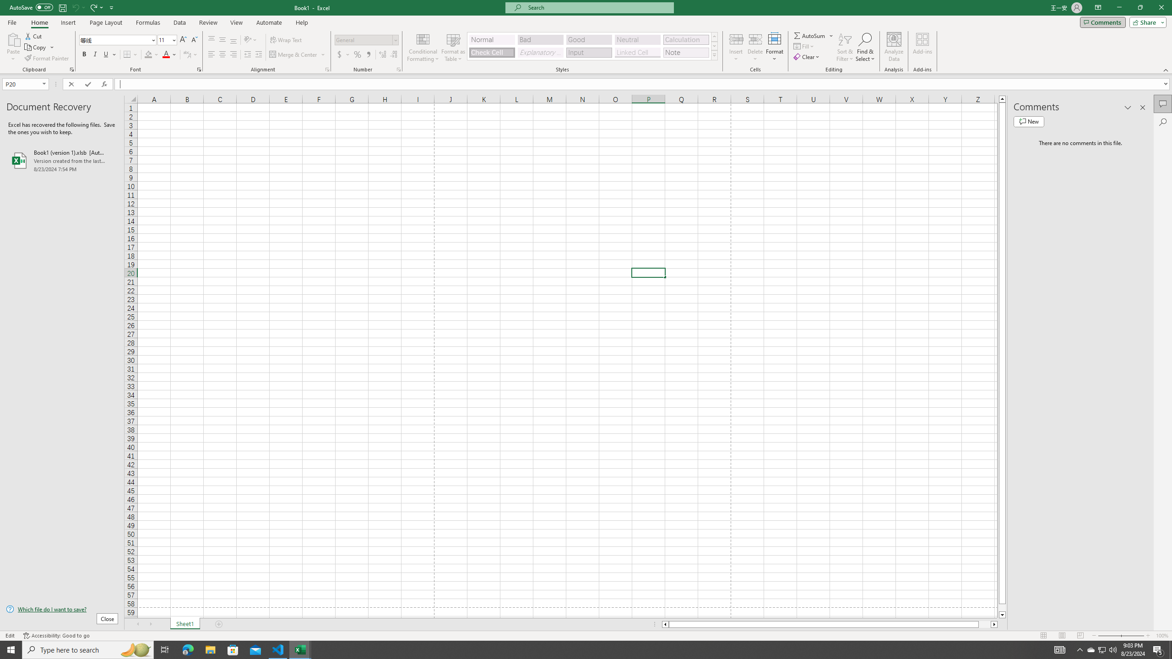  Describe the element at coordinates (492, 52) in the screenshot. I see `Check Cell` at that location.